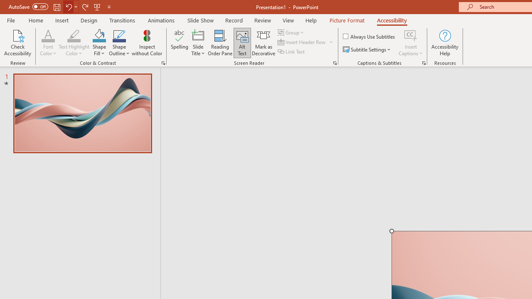 The width and height of the screenshot is (532, 299). I want to click on Always Use Subtitles, so click(369, 37).